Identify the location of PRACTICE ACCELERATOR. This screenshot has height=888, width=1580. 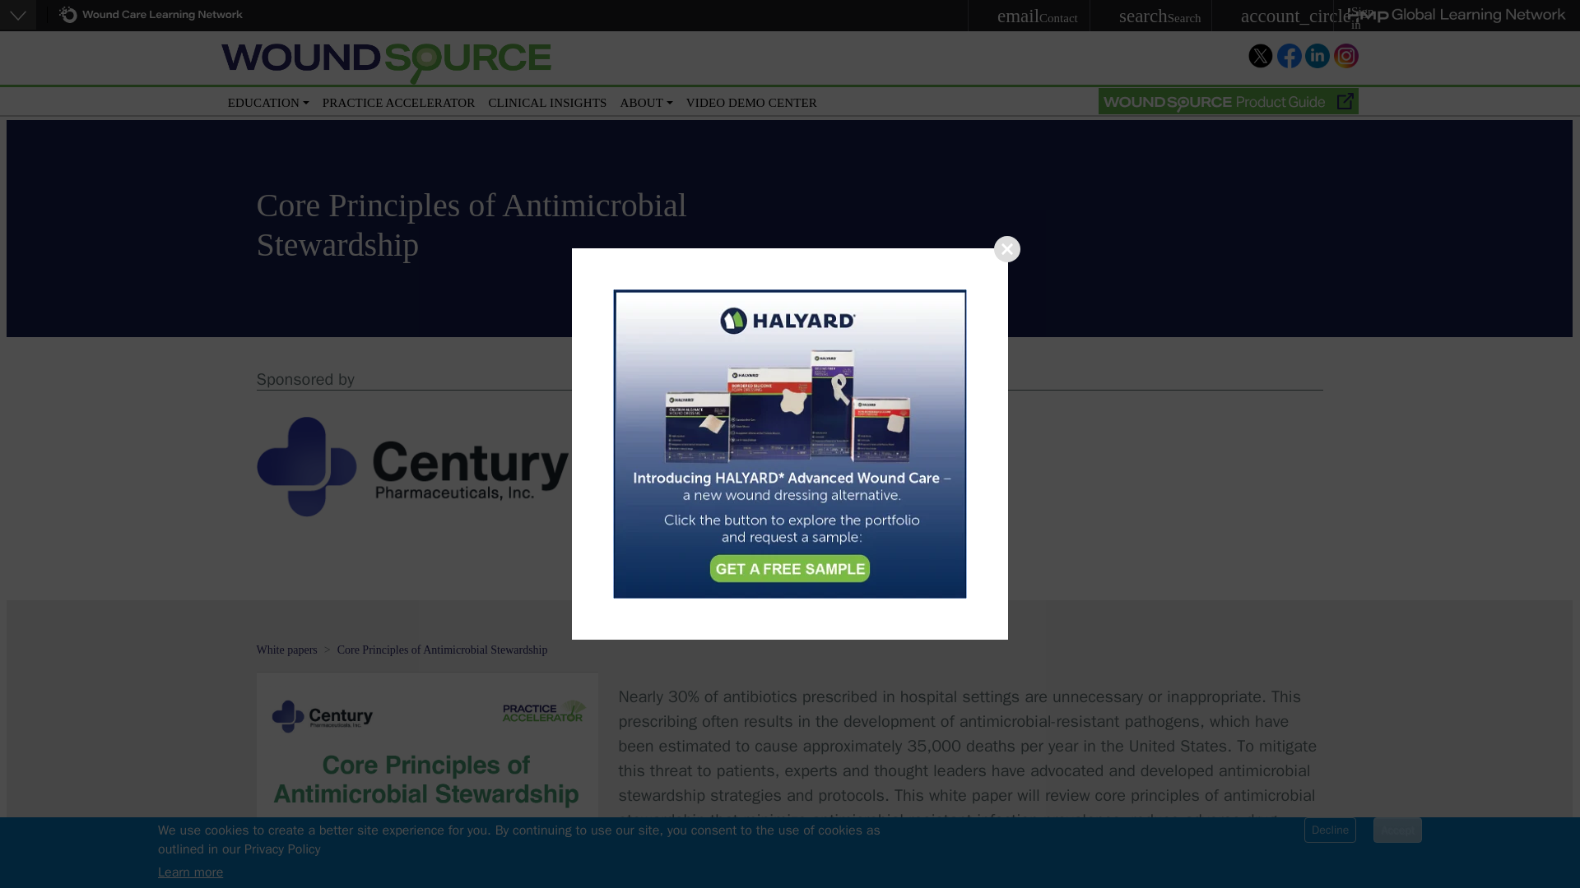
(398, 99).